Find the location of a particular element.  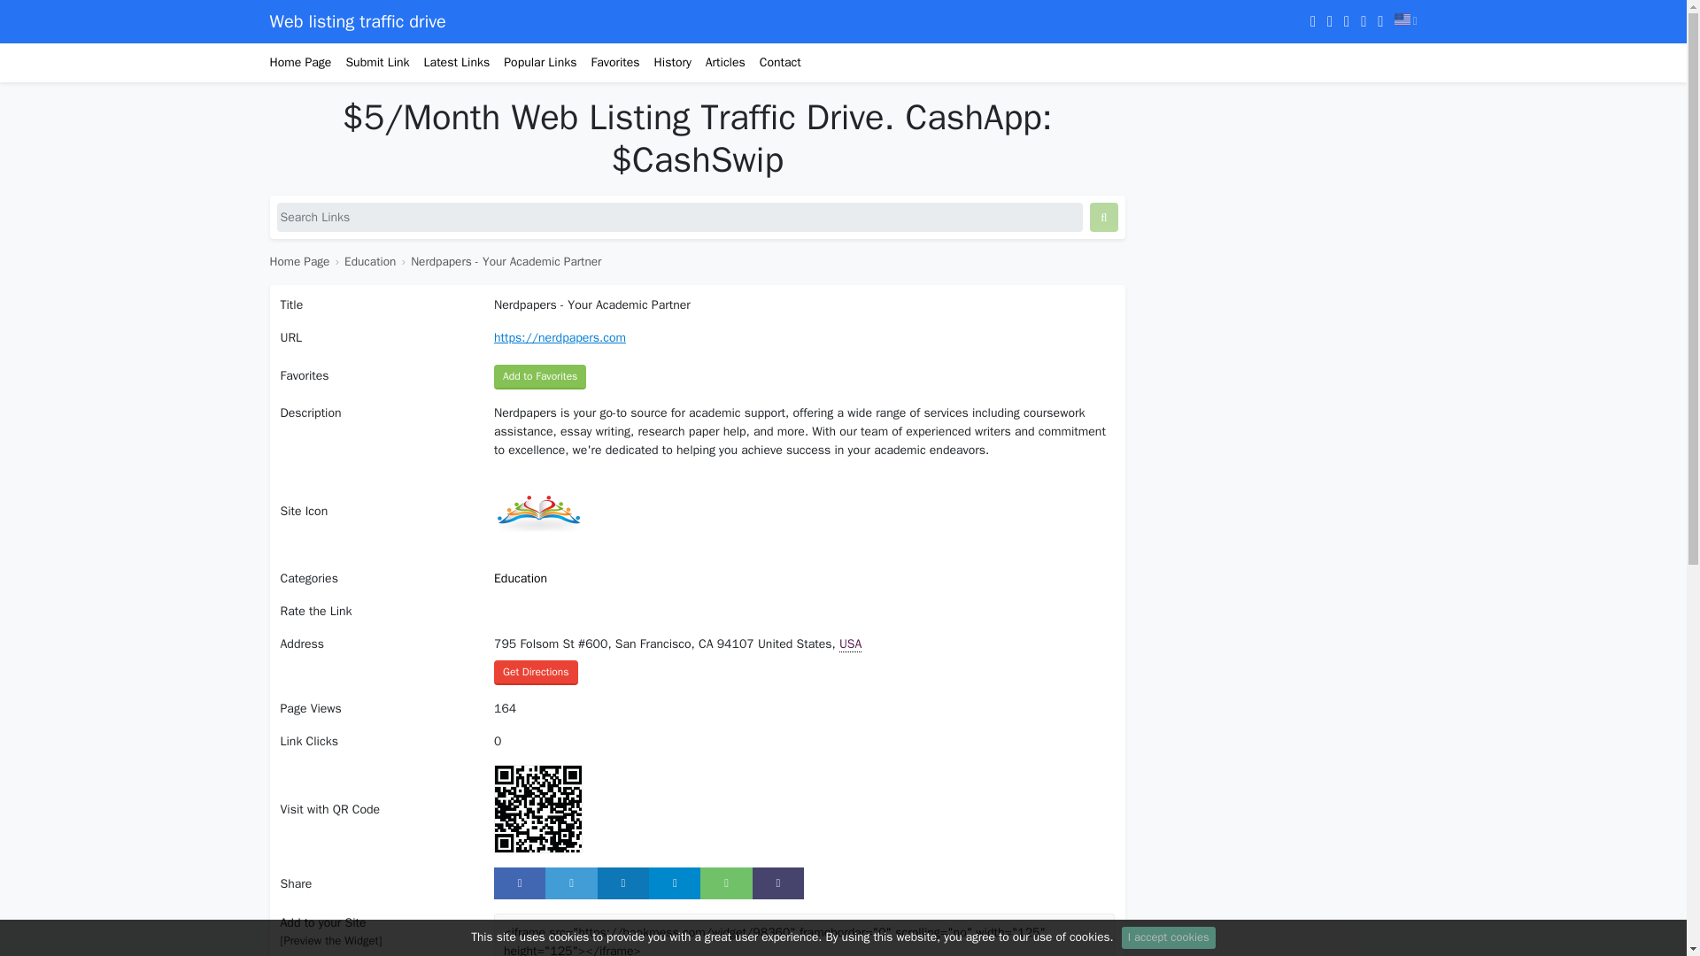

Get Directions is located at coordinates (536, 673).